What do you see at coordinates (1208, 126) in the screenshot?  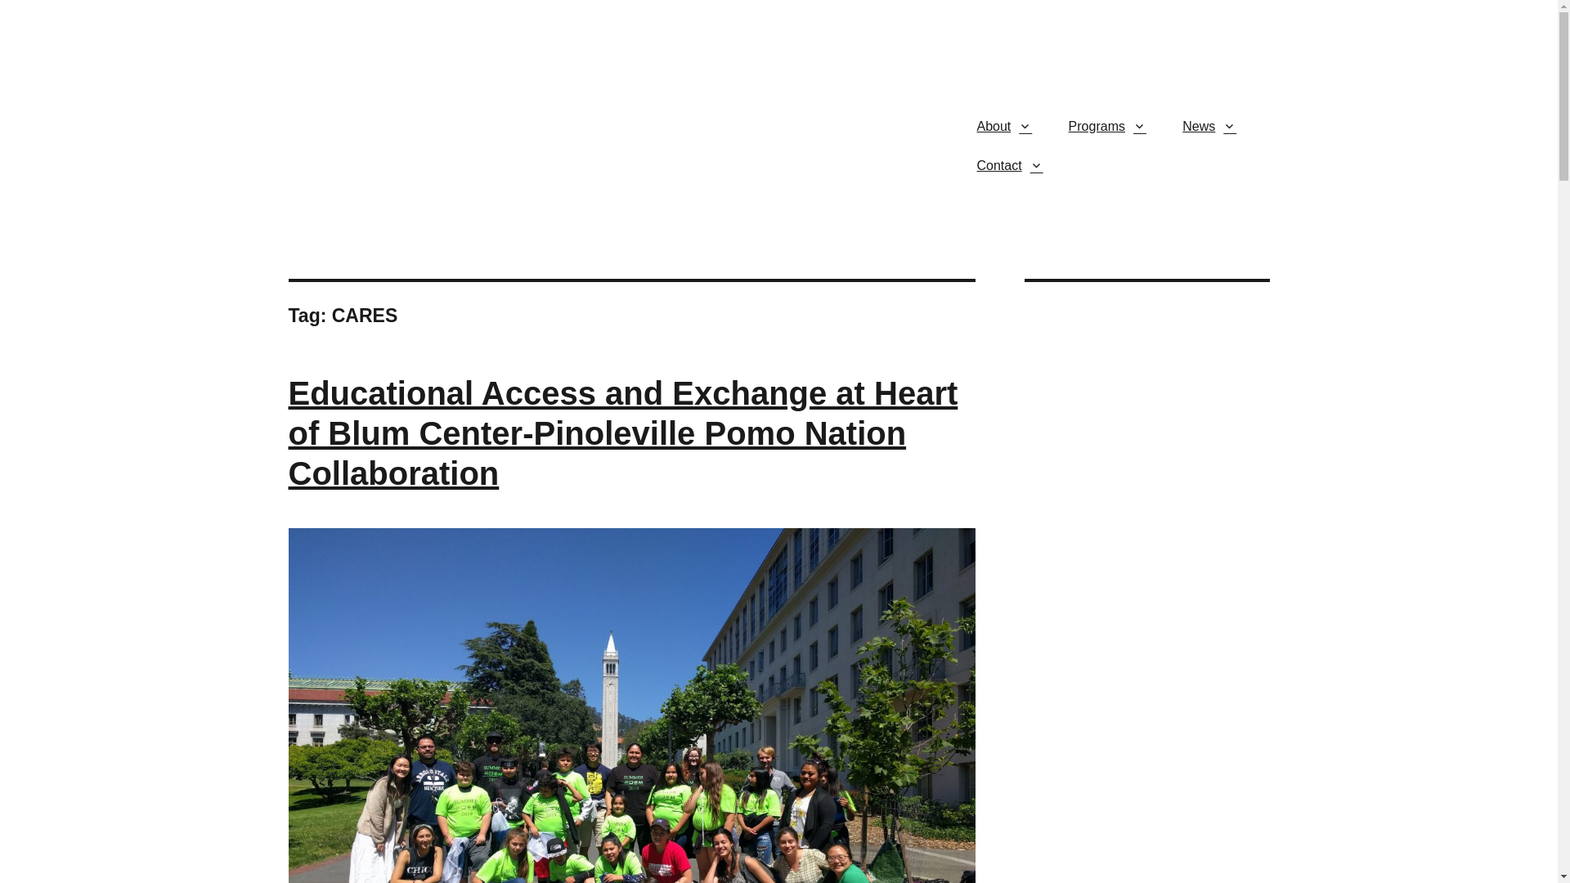 I see `News` at bounding box center [1208, 126].